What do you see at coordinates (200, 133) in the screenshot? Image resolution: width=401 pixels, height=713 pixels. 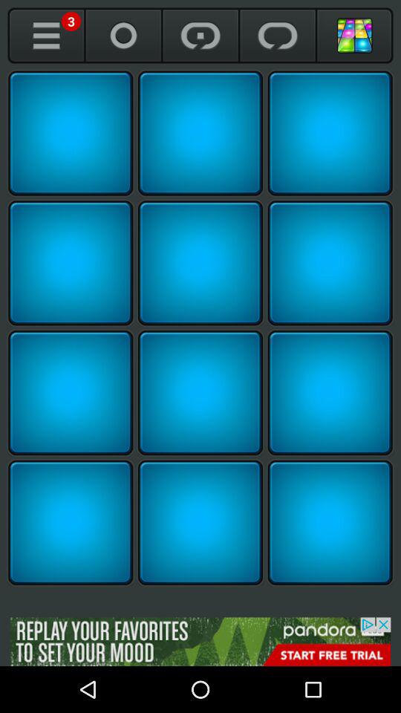 I see `row 1 center loop` at bounding box center [200, 133].